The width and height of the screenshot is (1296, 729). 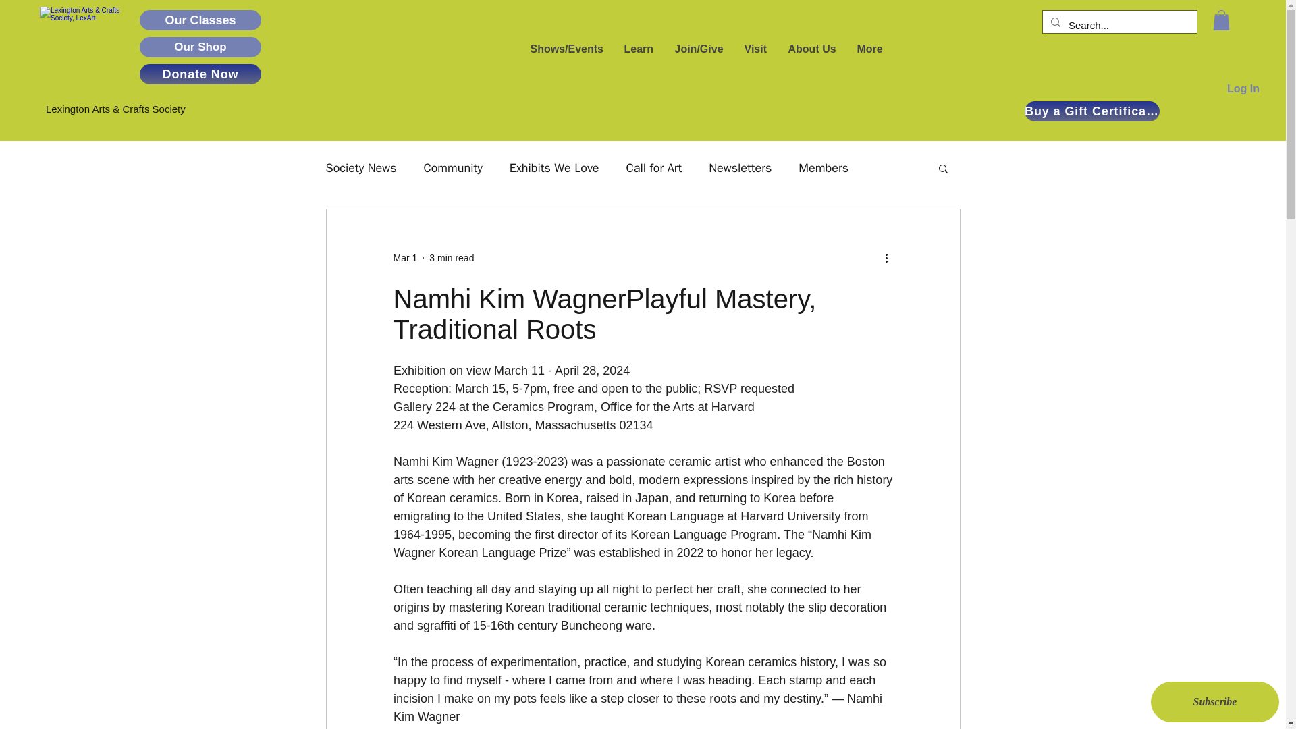 I want to click on Mar 1, so click(x=405, y=257).